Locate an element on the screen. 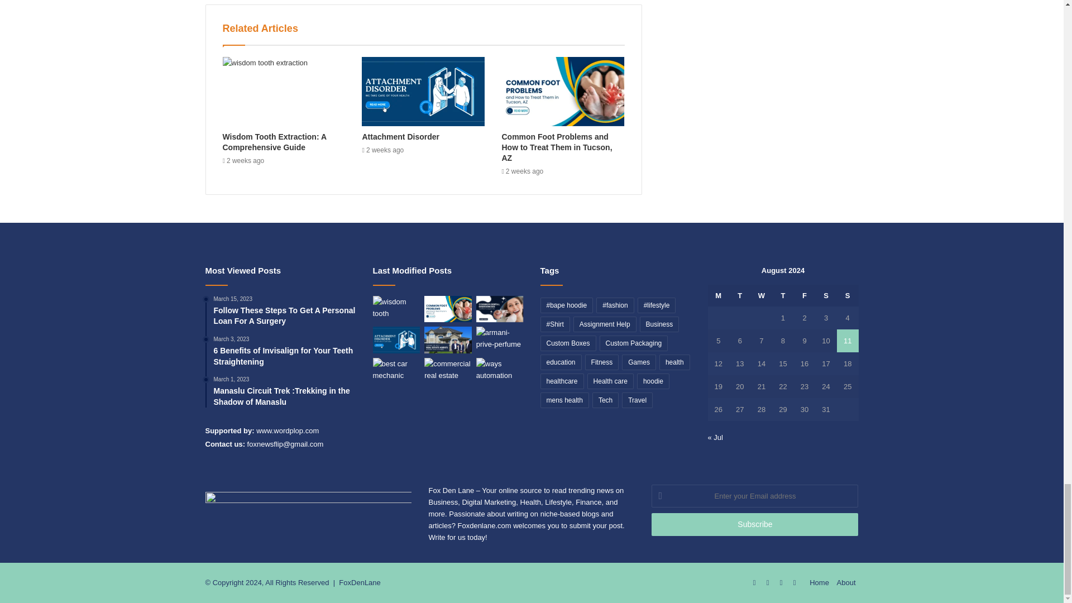 Image resolution: width=1072 pixels, height=603 pixels. Wednesday is located at coordinates (762, 295).